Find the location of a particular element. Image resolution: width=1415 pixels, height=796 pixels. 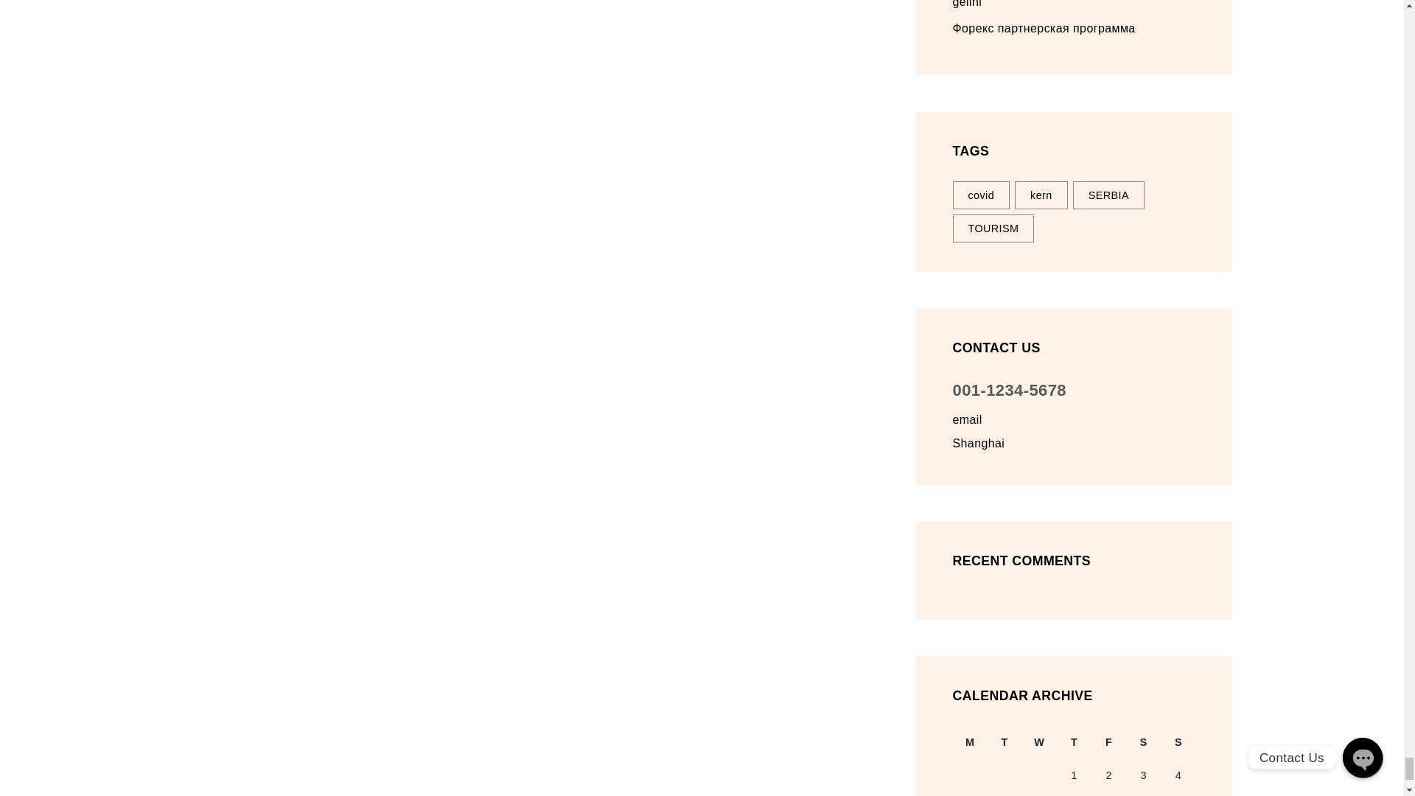

Sunday is located at coordinates (1178, 742).